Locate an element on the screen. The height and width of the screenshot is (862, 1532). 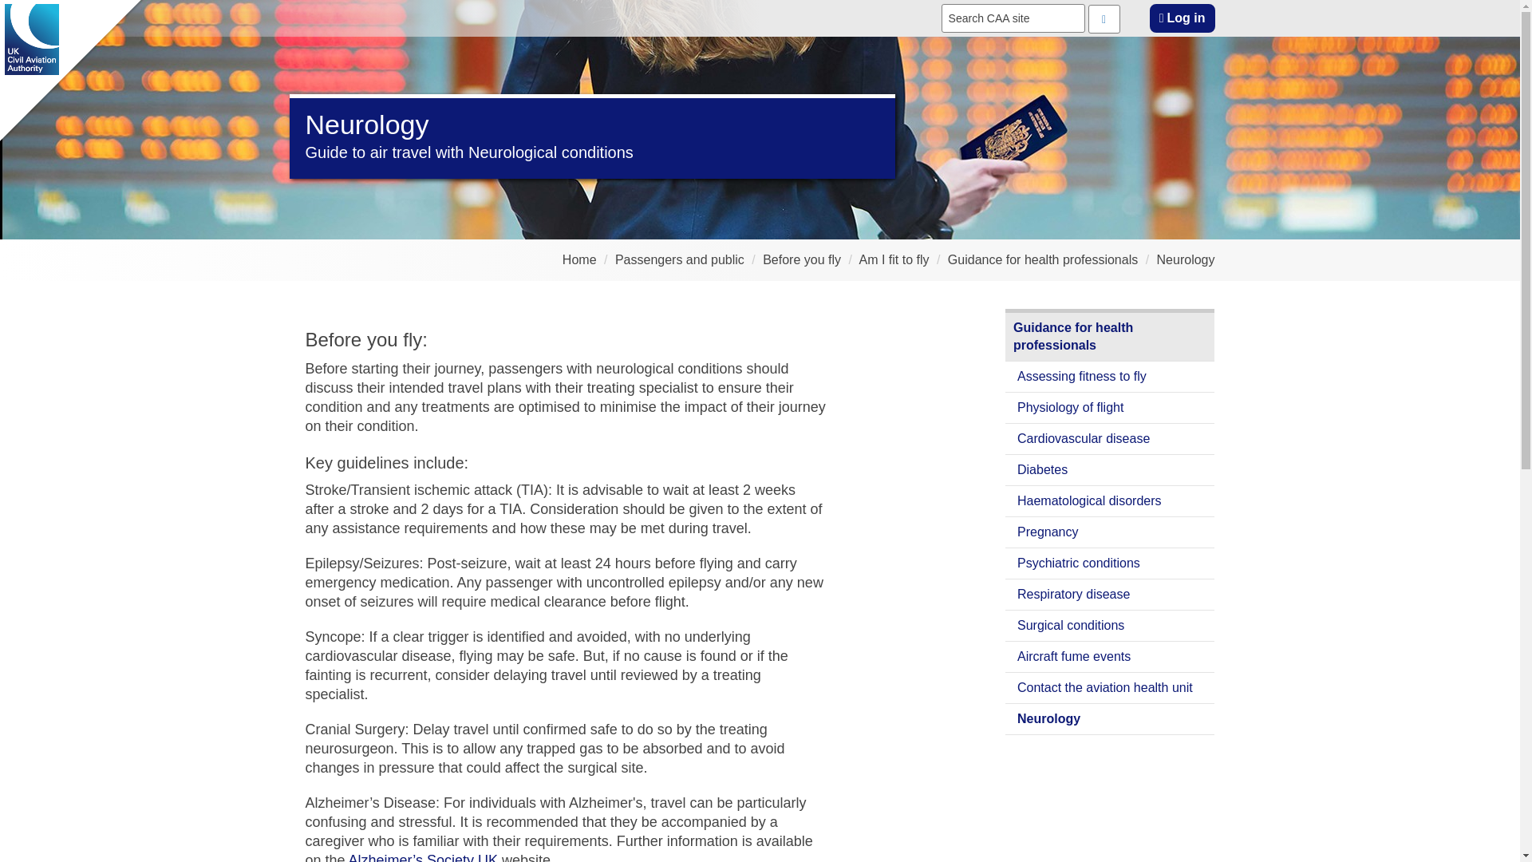
Search is located at coordinates (1104, 19).